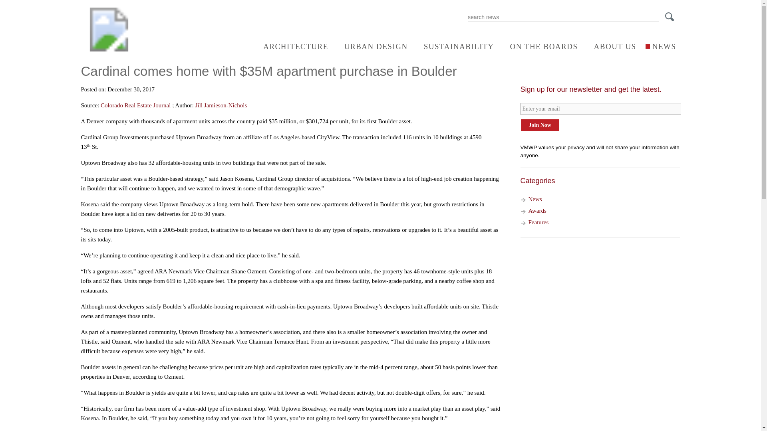  Describe the element at coordinates (611, 46) in the screenshot. I see `ABOUT US` at that location.